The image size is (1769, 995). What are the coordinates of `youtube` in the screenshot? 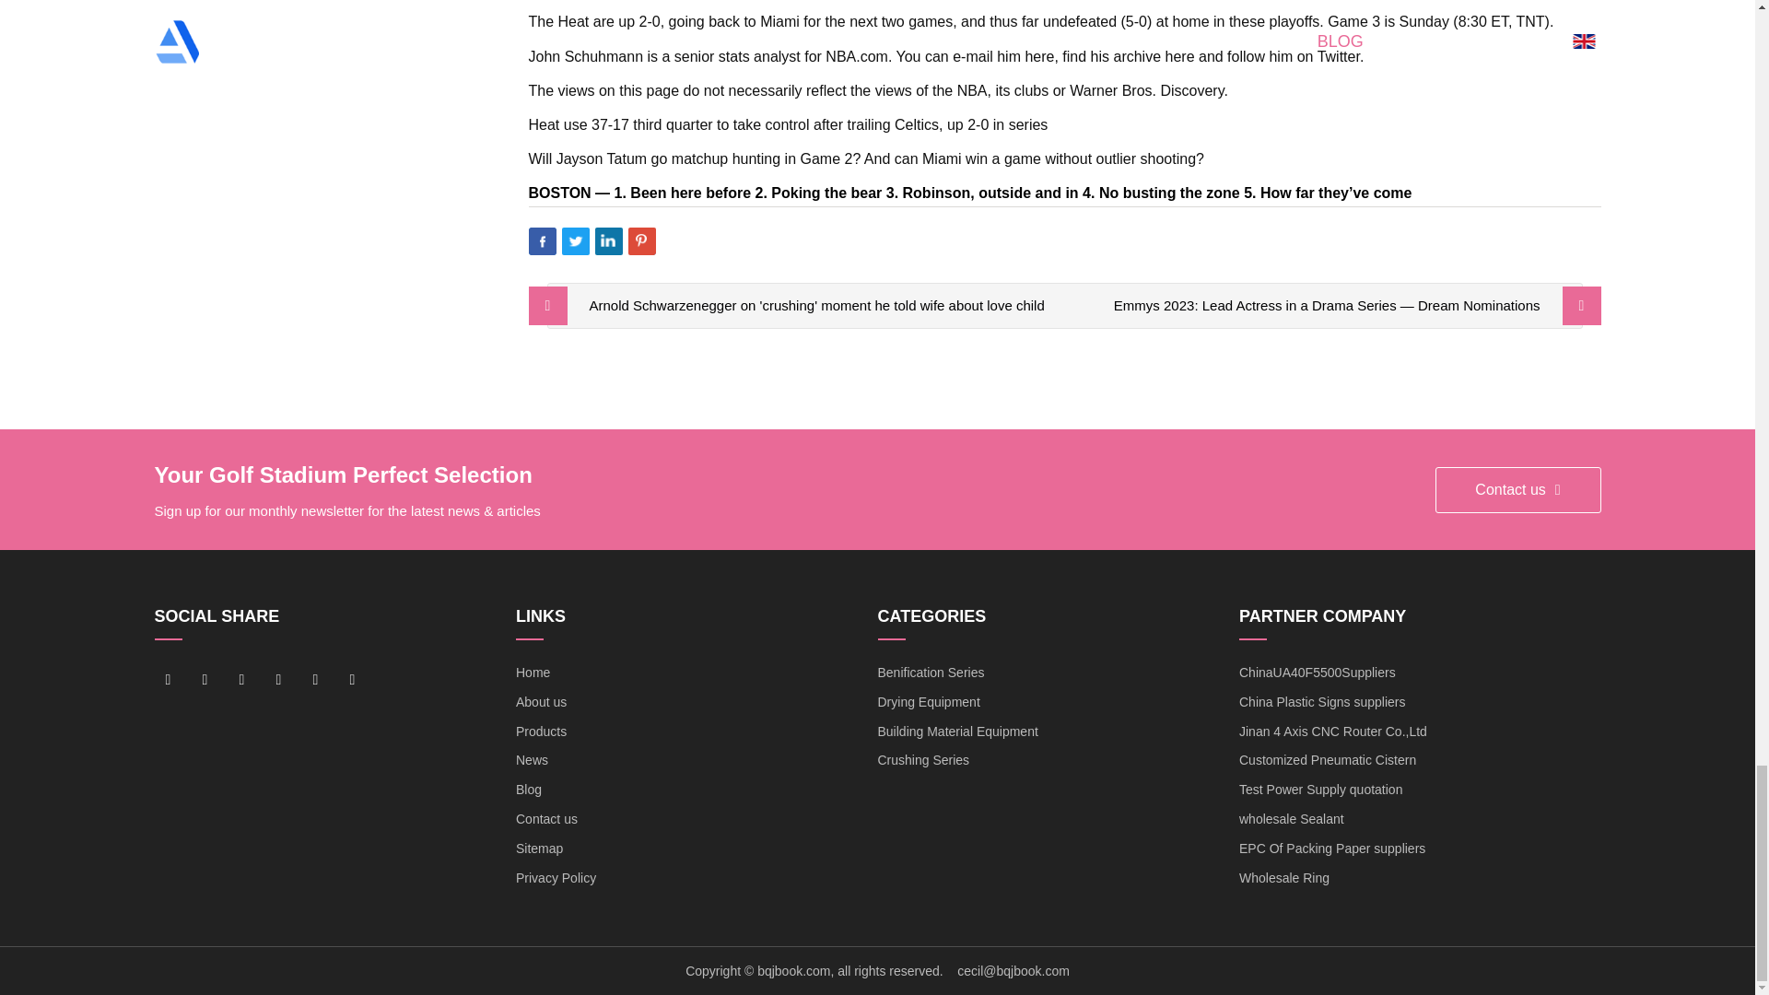 It's located at (279, 679).